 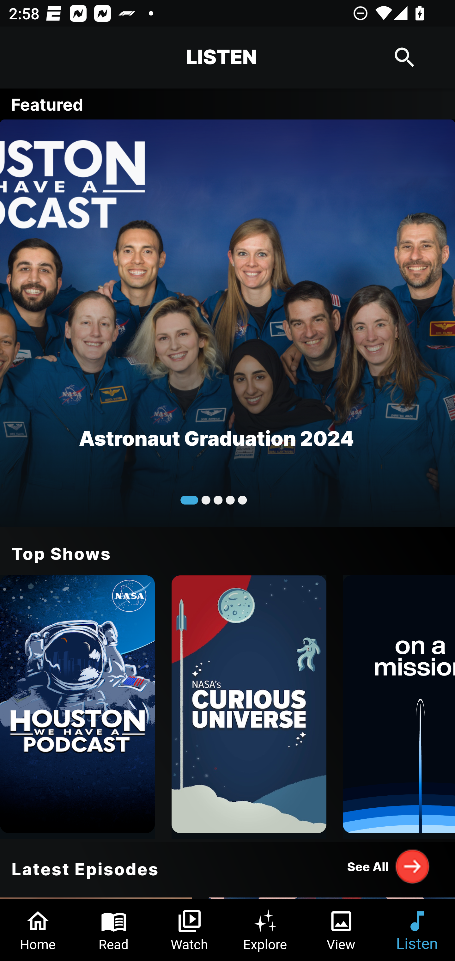 What do you see at coordinates (417, 930) in the screenshot?
I see `Listen
Tab 6 of 6` at bounding box center [417, 930].